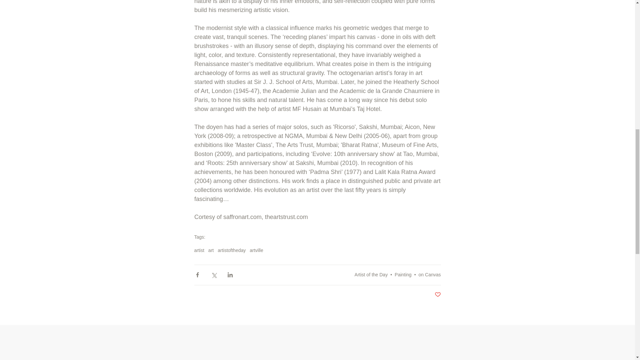 This screenshot has height=360, width=640. I want to click on artville, so click(256, 250).